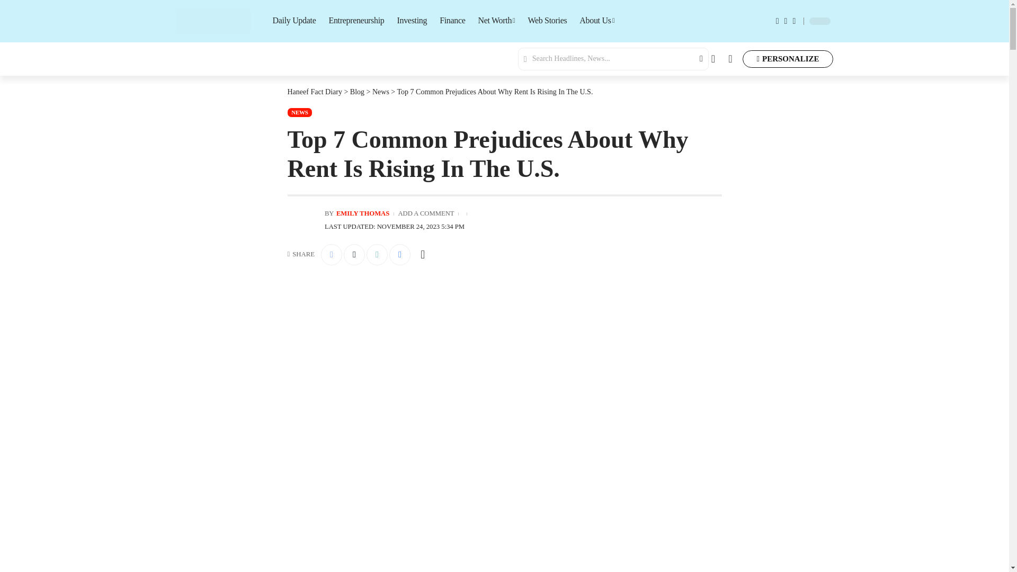 This screenshot has height=572, width=1017. I want to click on Go to the News Category archives., so click(380, 92).